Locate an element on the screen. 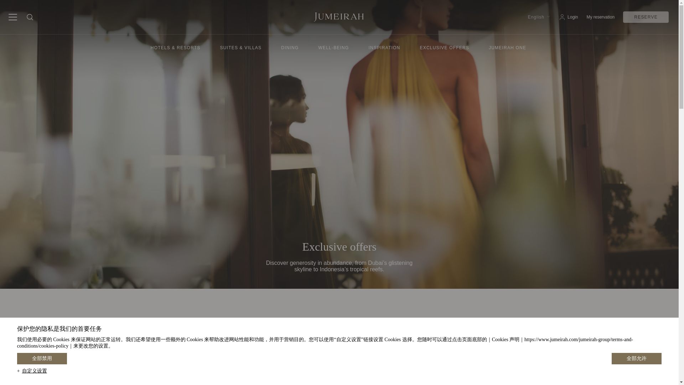  English is located at coordinates (536, 17).